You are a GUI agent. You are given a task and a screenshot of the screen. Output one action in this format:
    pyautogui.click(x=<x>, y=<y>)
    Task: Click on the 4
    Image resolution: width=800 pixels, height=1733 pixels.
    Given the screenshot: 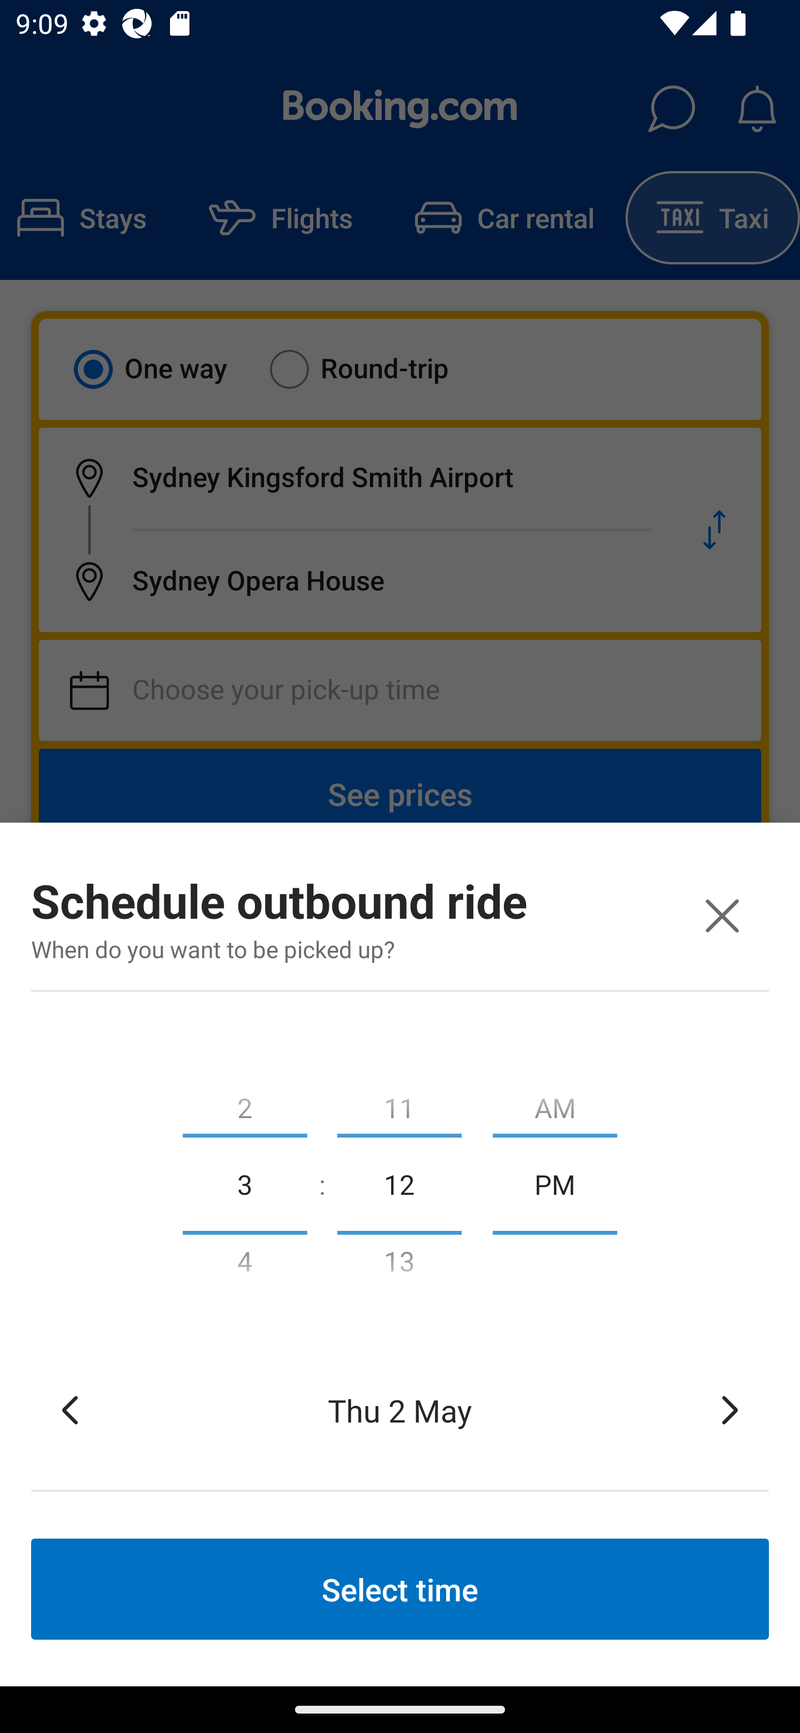 What is the action you would take?
    pyautogui.click(x=244, y=1265)
    